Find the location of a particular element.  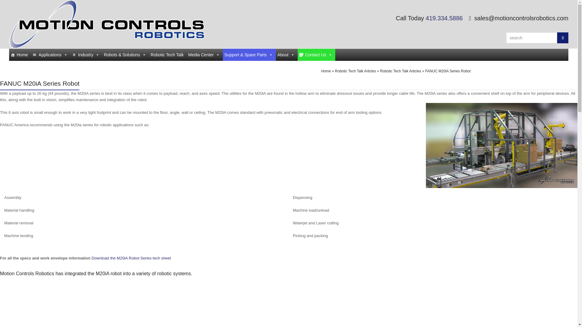

419.334.5886 is located at coordinates (444, 18).